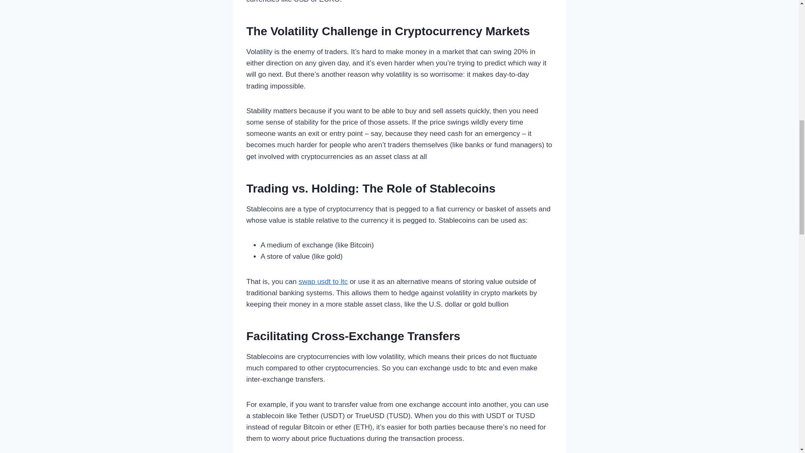 This screenshot has height=453, width=805. Describe the element at coordinates (323, 282) in the screenshot. I see `swap usdt to ltc` at that location.